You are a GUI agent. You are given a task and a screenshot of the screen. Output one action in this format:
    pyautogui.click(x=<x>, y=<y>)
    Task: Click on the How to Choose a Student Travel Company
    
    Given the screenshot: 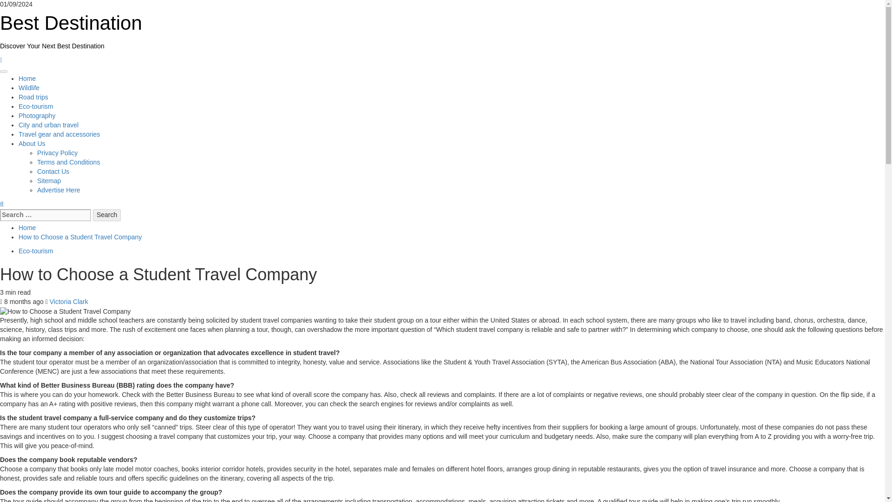 What is the action you would take?
    pyautogui.click(x=65, y=311)
    